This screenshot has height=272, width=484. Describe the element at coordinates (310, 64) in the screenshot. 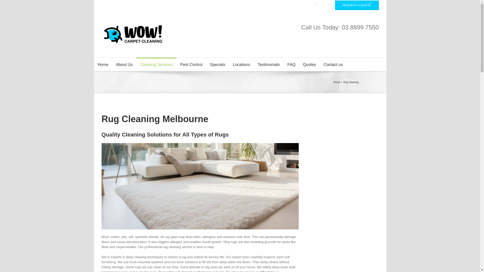

I see `Quotes` at that location.